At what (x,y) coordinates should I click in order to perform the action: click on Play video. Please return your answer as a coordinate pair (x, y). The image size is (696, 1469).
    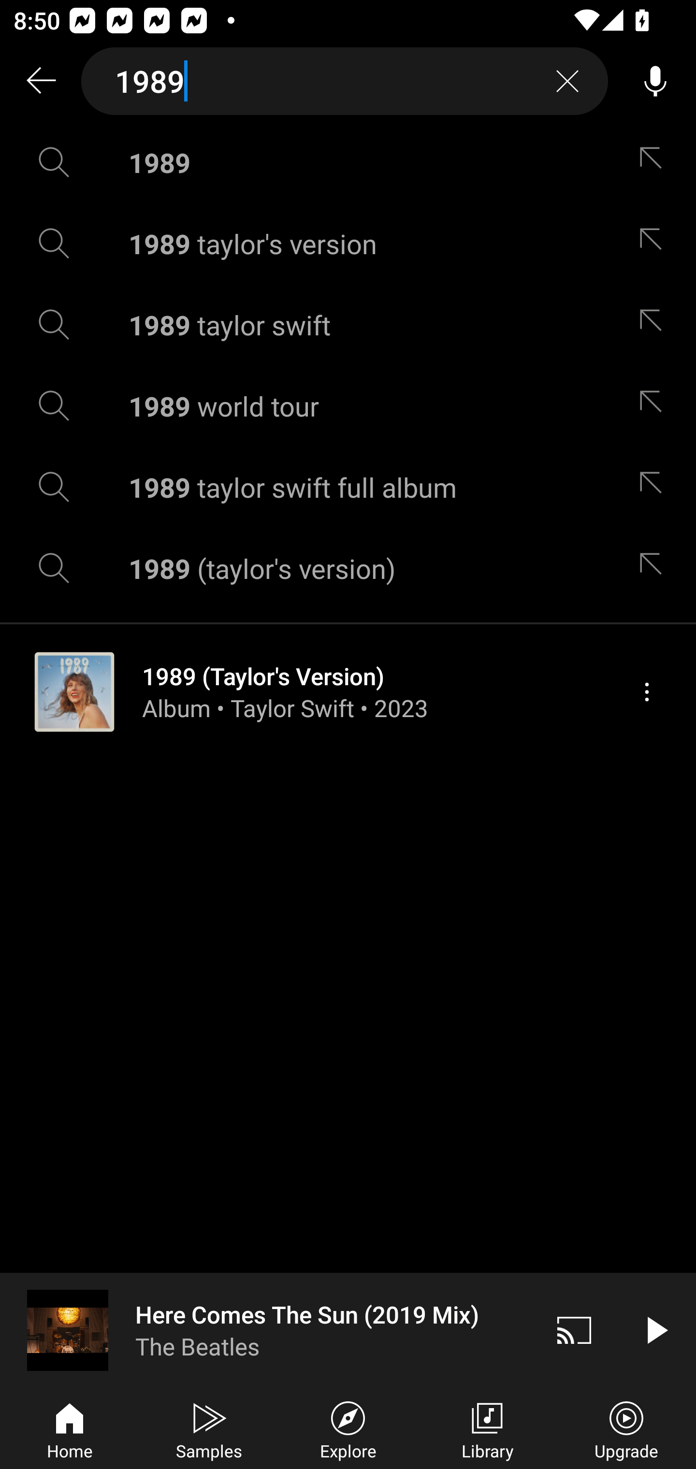
    Looking at the image, I should click on (655, 1330).